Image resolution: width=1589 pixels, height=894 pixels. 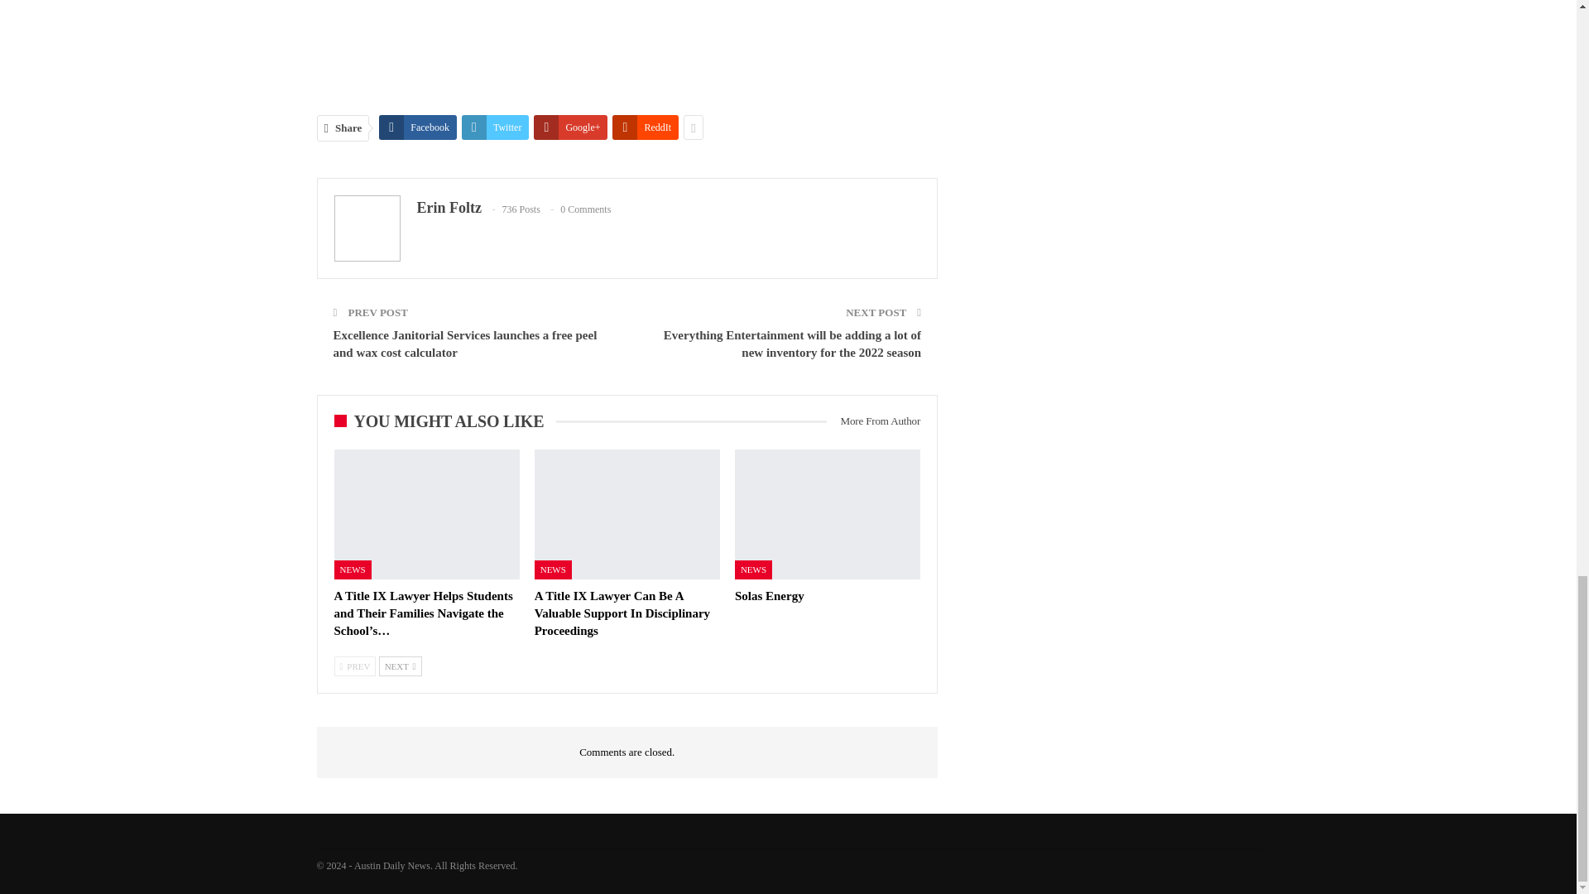 What do you see at coordinates (355, 666) in the screenshot?
I see `Previous` at bounding box center [355, 666].